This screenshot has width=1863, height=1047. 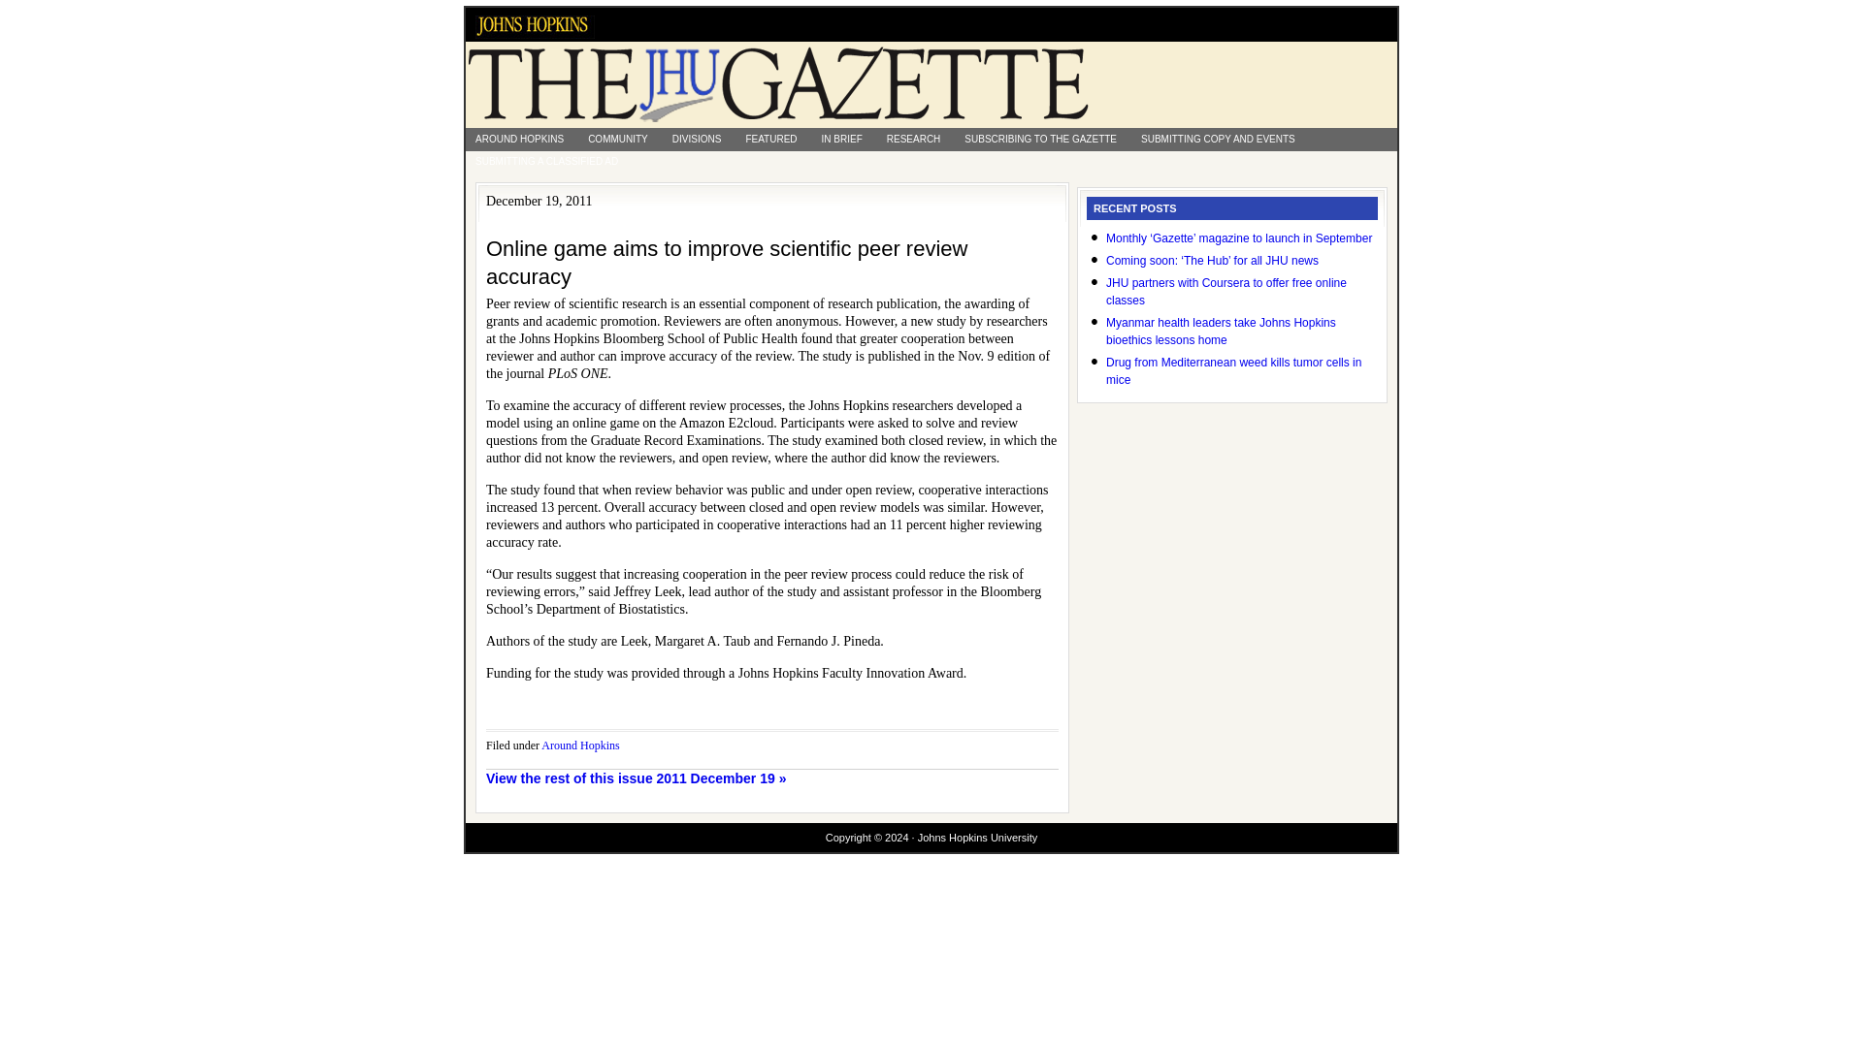 What do you see at coordinates (520, 139) in the screenshot?
I see `AROUND HOPKINS` at bounding box center [520, 139].